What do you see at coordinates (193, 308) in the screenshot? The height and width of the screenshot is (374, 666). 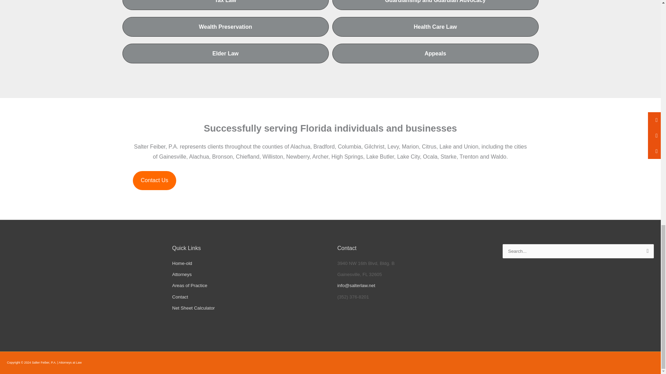 I see `Net Sheet Calculator` at bounding box center [193, 308].